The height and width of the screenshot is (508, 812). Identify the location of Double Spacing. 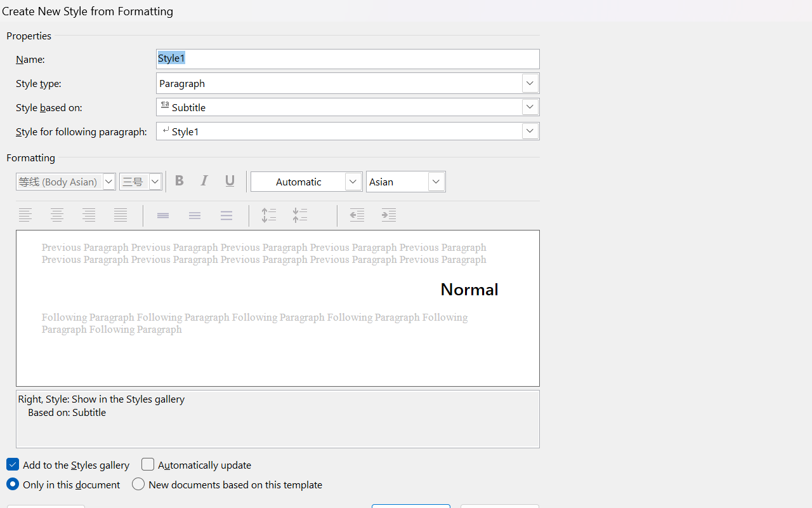
(228, 216).